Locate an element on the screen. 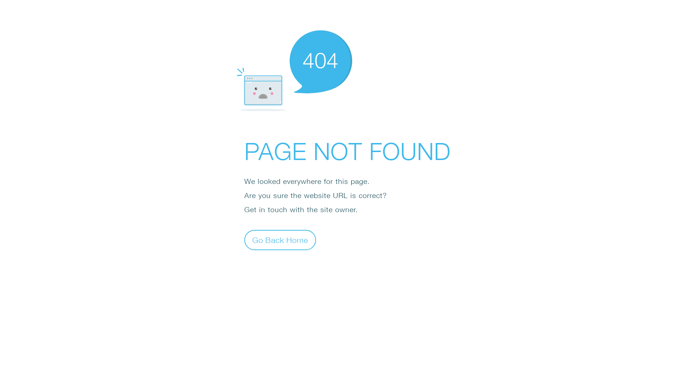  Go Back Home is located at coordinates (280, 240).